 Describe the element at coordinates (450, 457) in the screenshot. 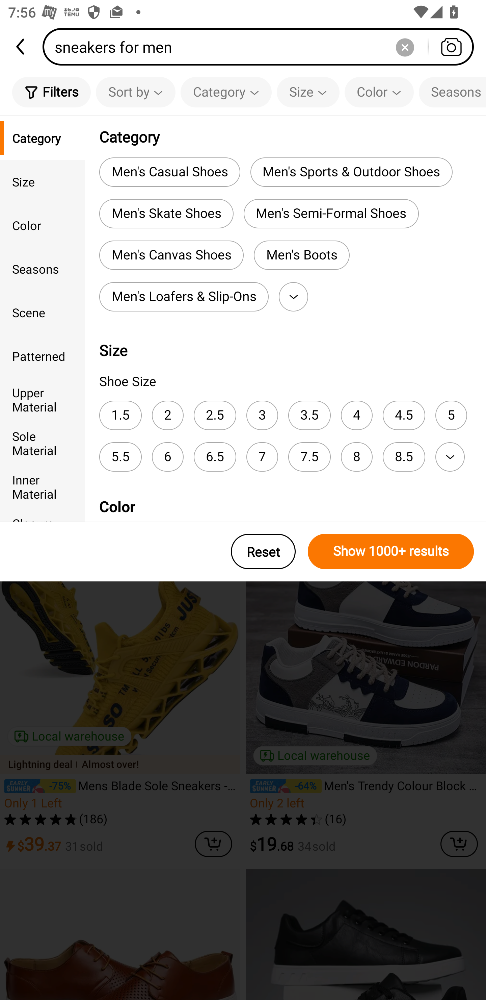

I see `More` at that location.